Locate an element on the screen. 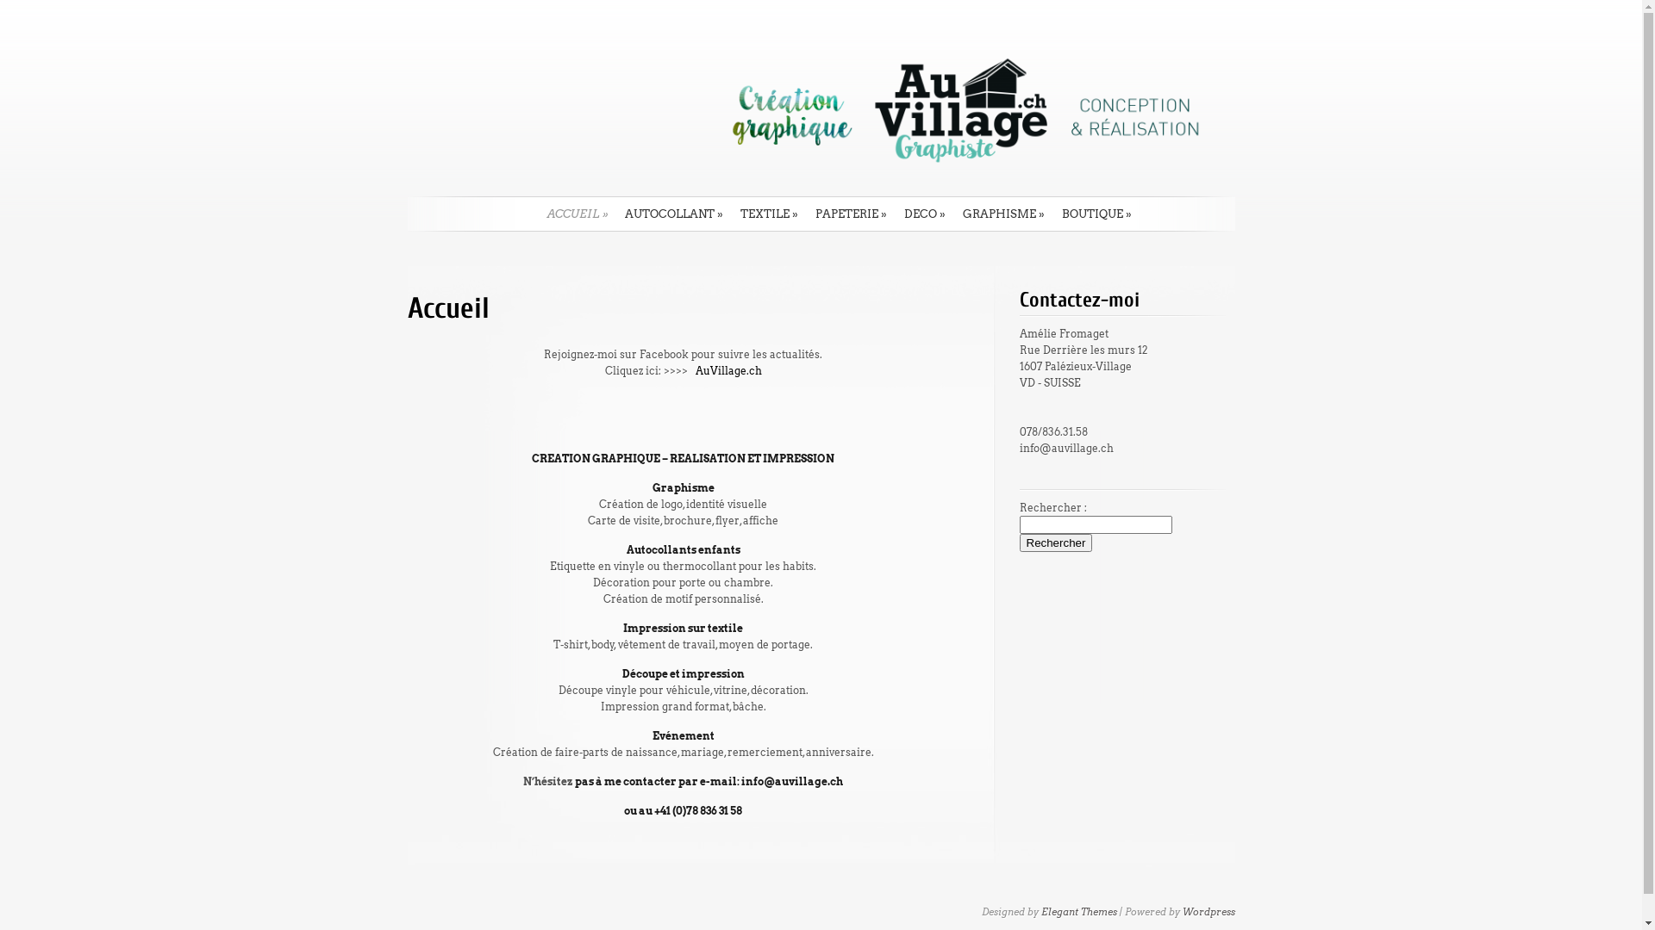 The width and height of the screenshot is (1655, 930). AuVillage.ch is located at coordinates (728, 370).